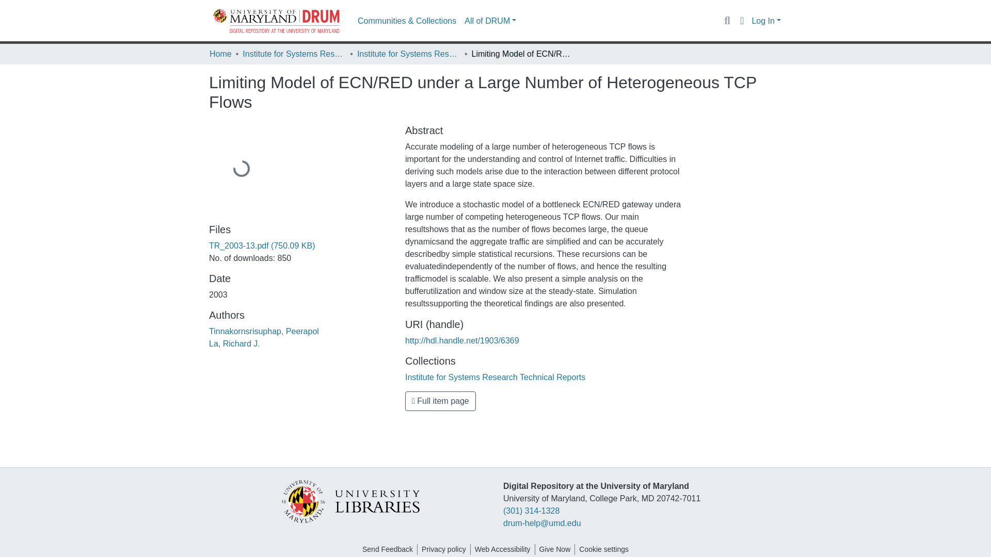  What do you see at coordinates (727, 21) in the screenshot?
I see `Search` at bounding box center [727, 21].